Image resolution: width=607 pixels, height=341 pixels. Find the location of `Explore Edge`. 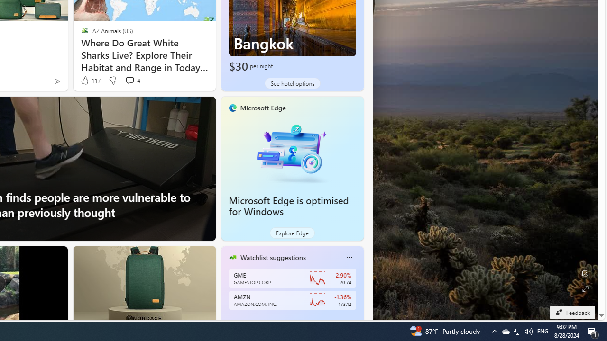

Explore Edge is located at coordinates (292, 233).